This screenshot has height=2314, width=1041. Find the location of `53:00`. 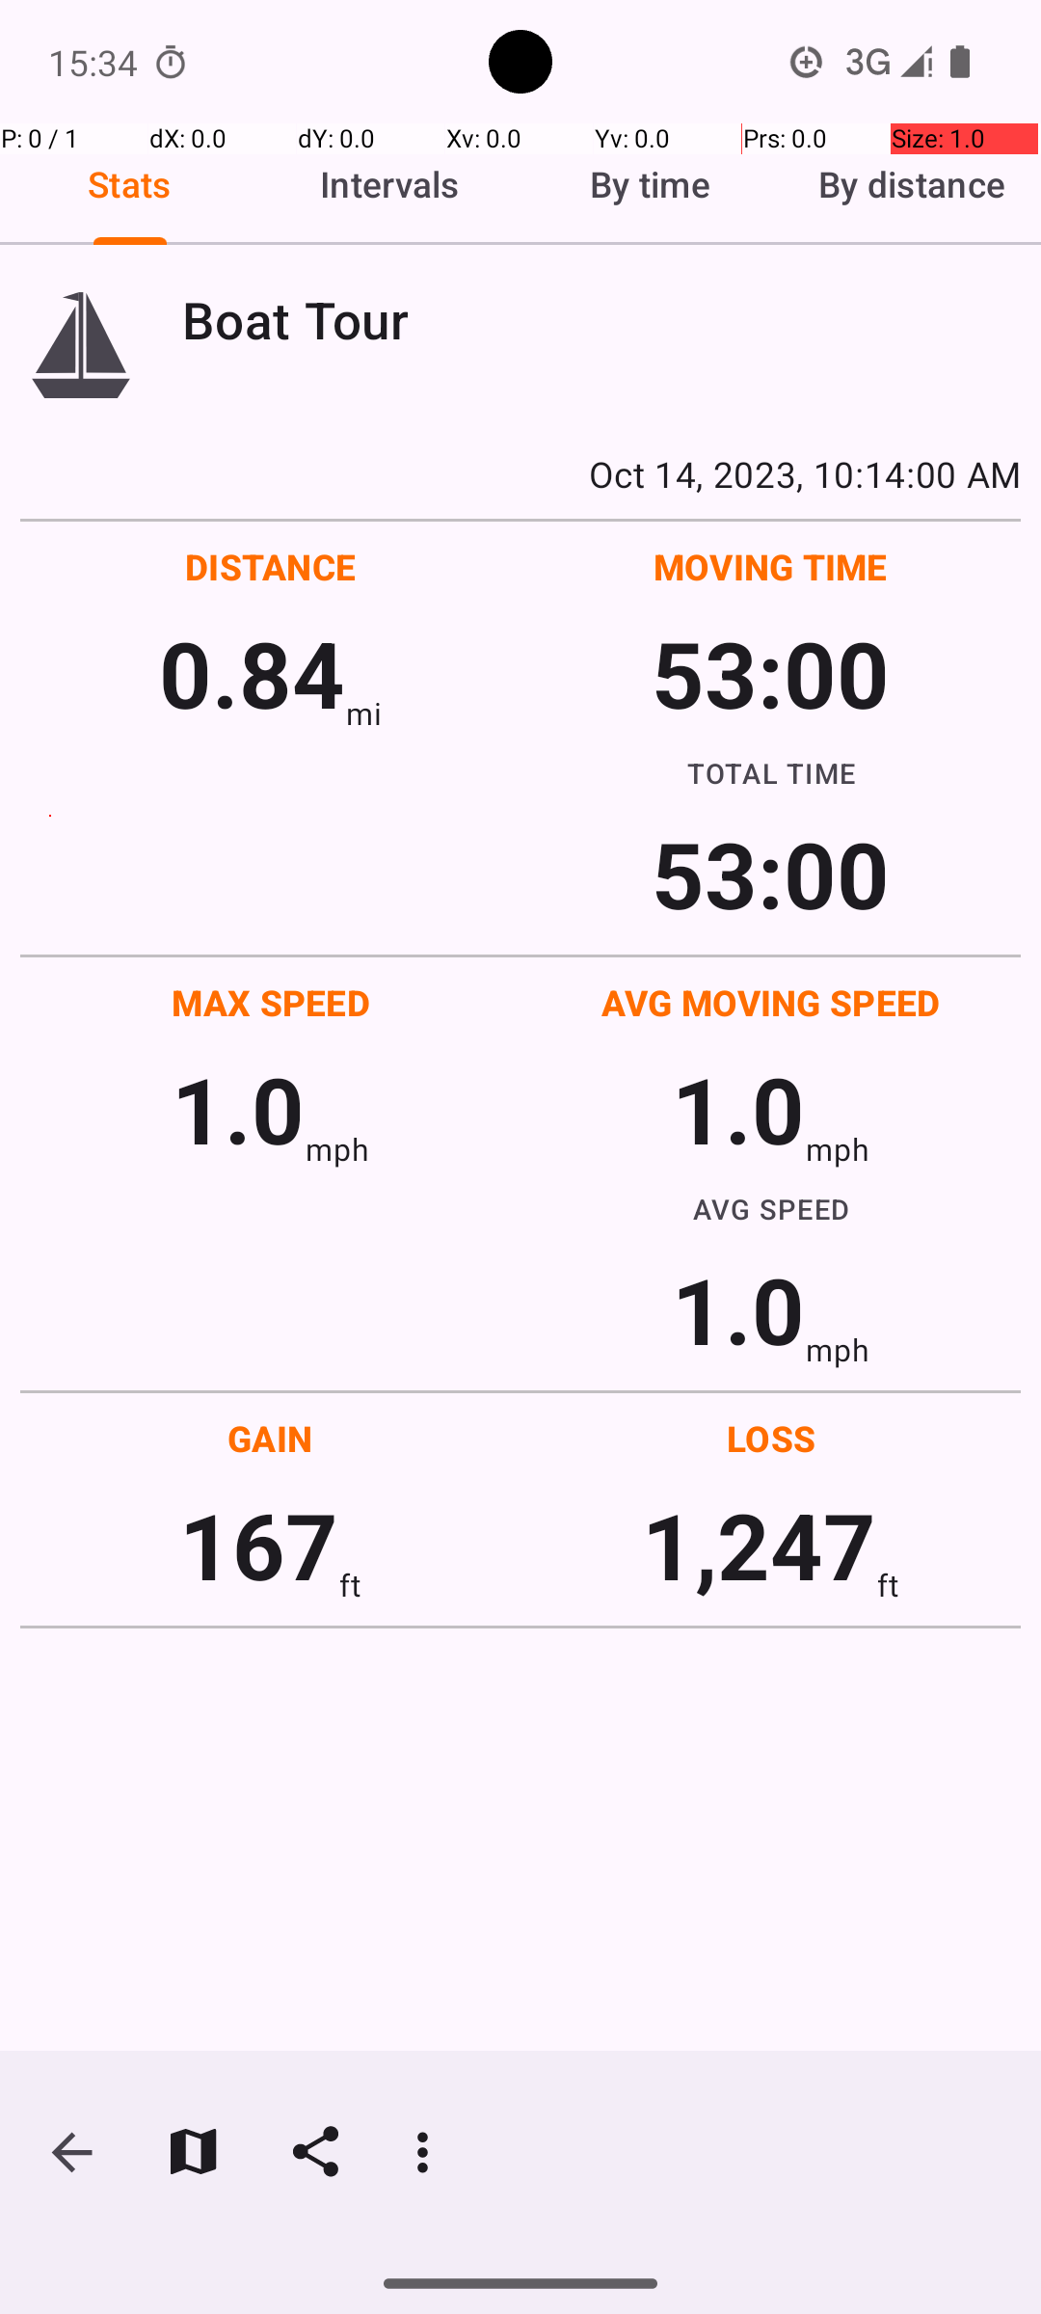

53:00 is located at coordinates (771, 673).